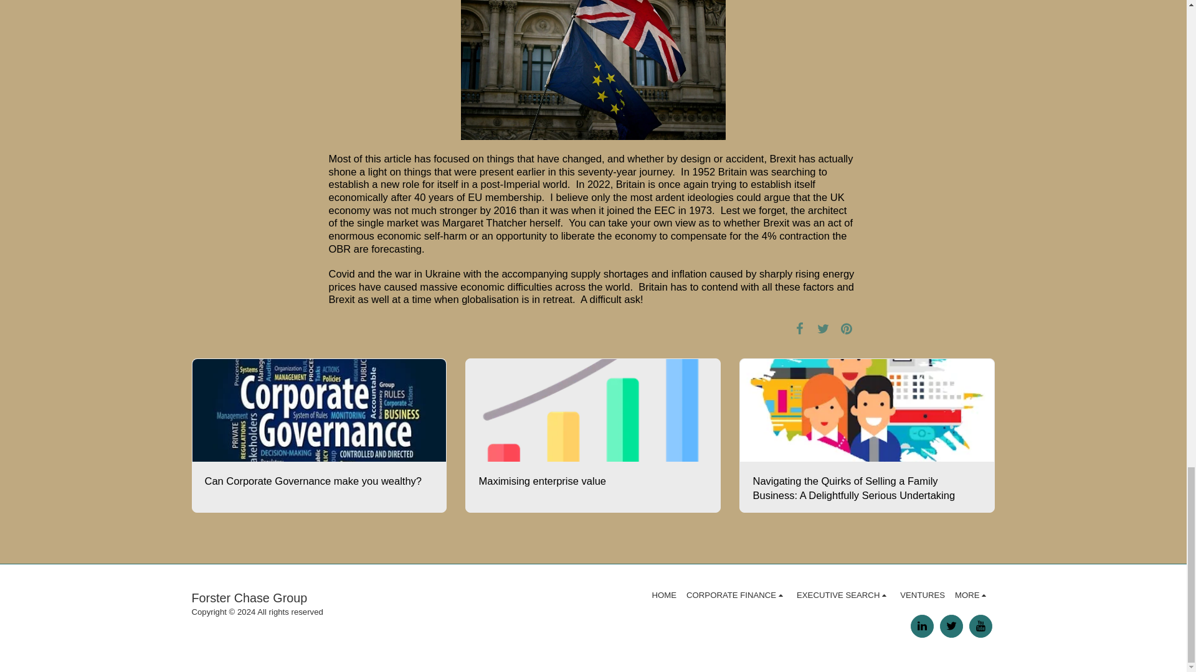 The image size is (1196, 672). I want to click on Share on Facebook, so click(799, 329).